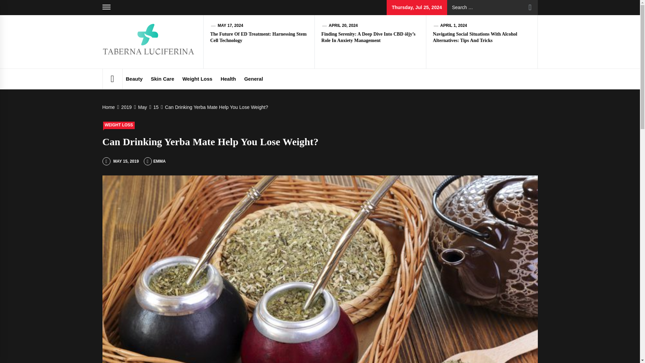  I want to click on WEIGHT LOSS, so click(118, 125).